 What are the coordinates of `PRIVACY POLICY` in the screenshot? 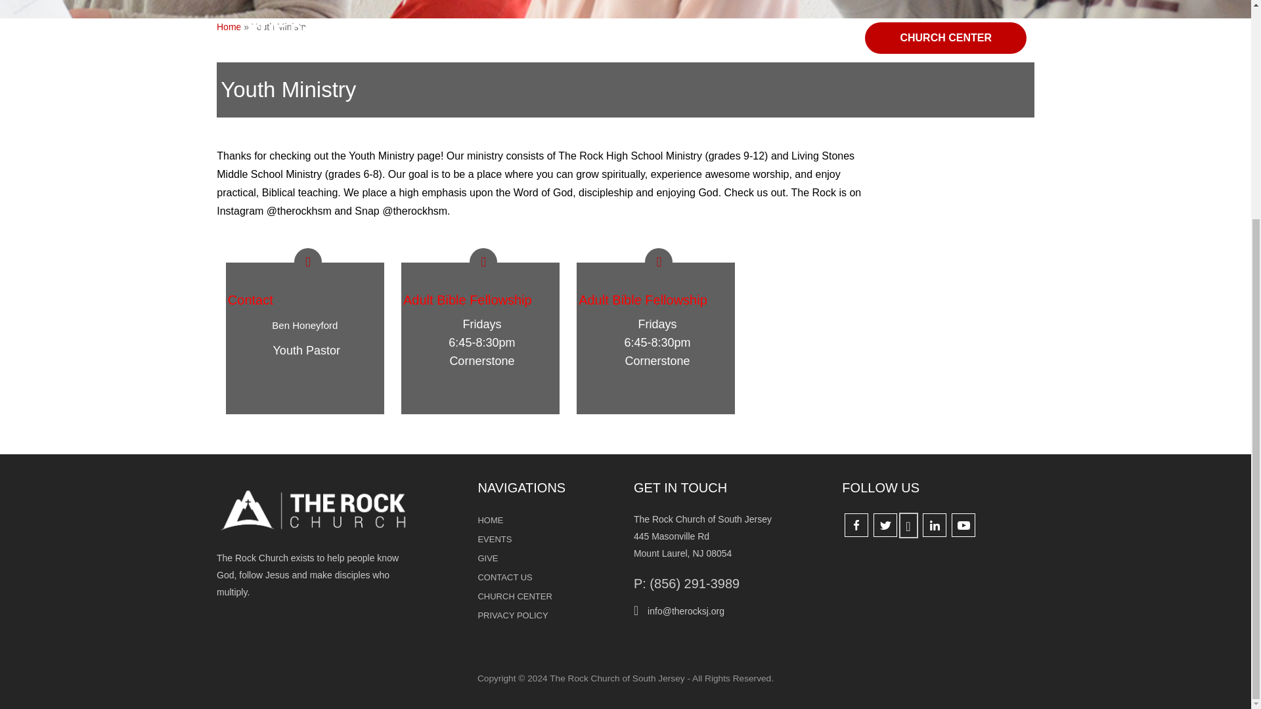 It's located at (548, 615).